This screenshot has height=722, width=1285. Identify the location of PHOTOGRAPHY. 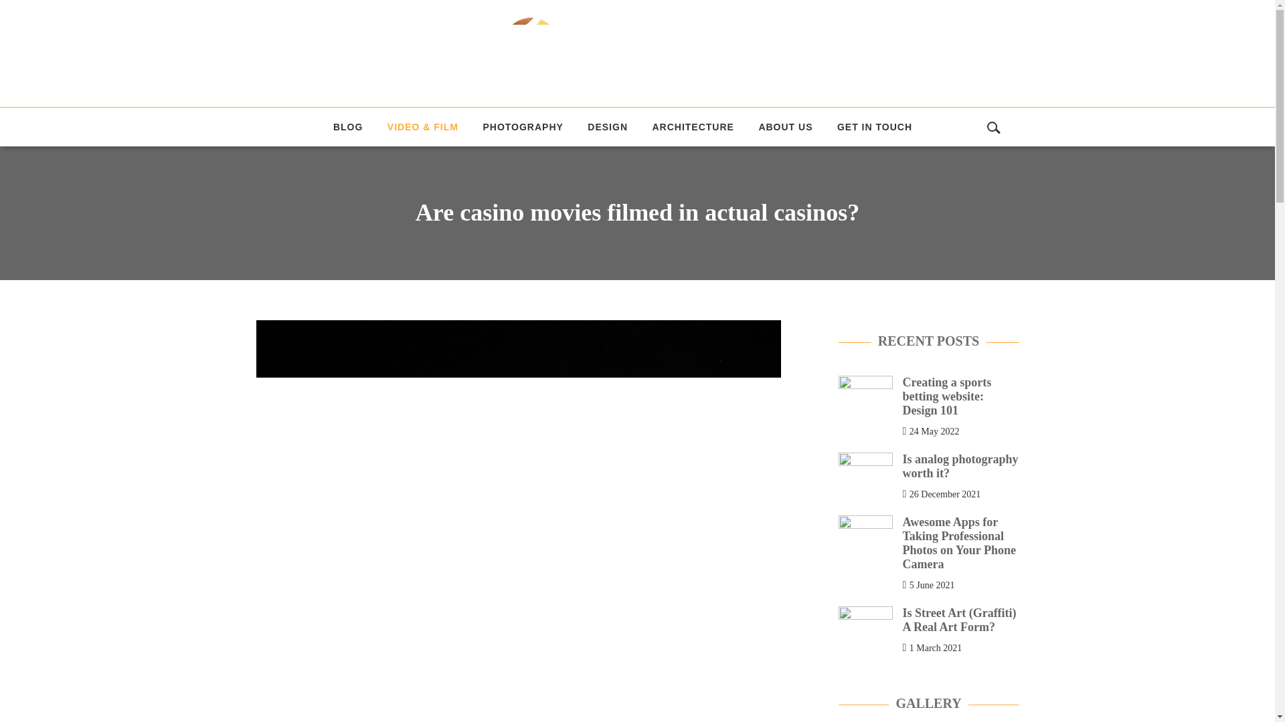
(522, 127).